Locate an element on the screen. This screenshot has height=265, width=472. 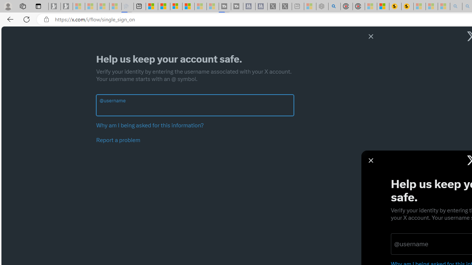
Streaming Coverage | T3 - Sleeping is located at coordinates (225, 7).